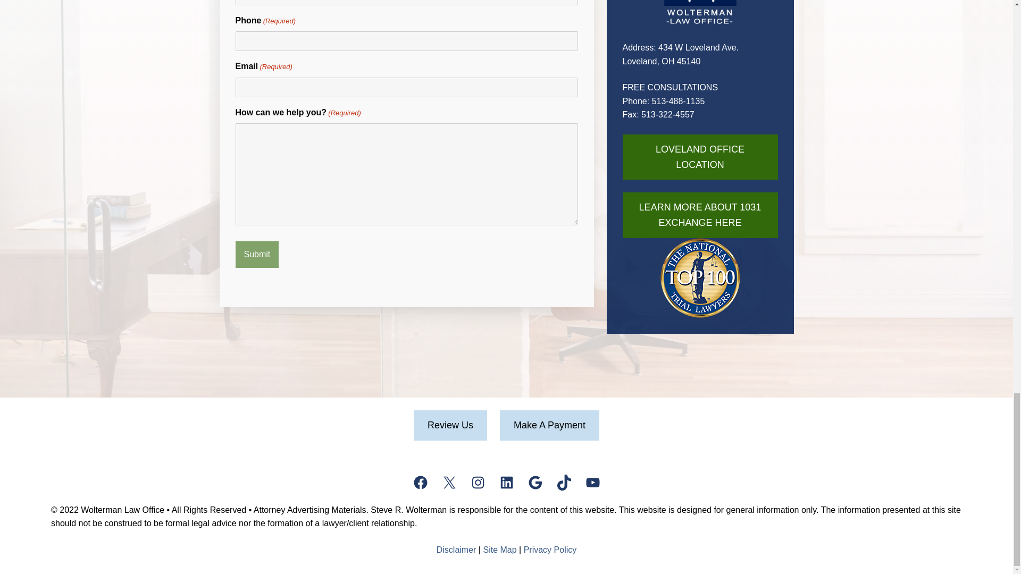  What do you see at coordinates (256, 254) in the screenshot?
I see `Submit` at bounding box center [256, 254].